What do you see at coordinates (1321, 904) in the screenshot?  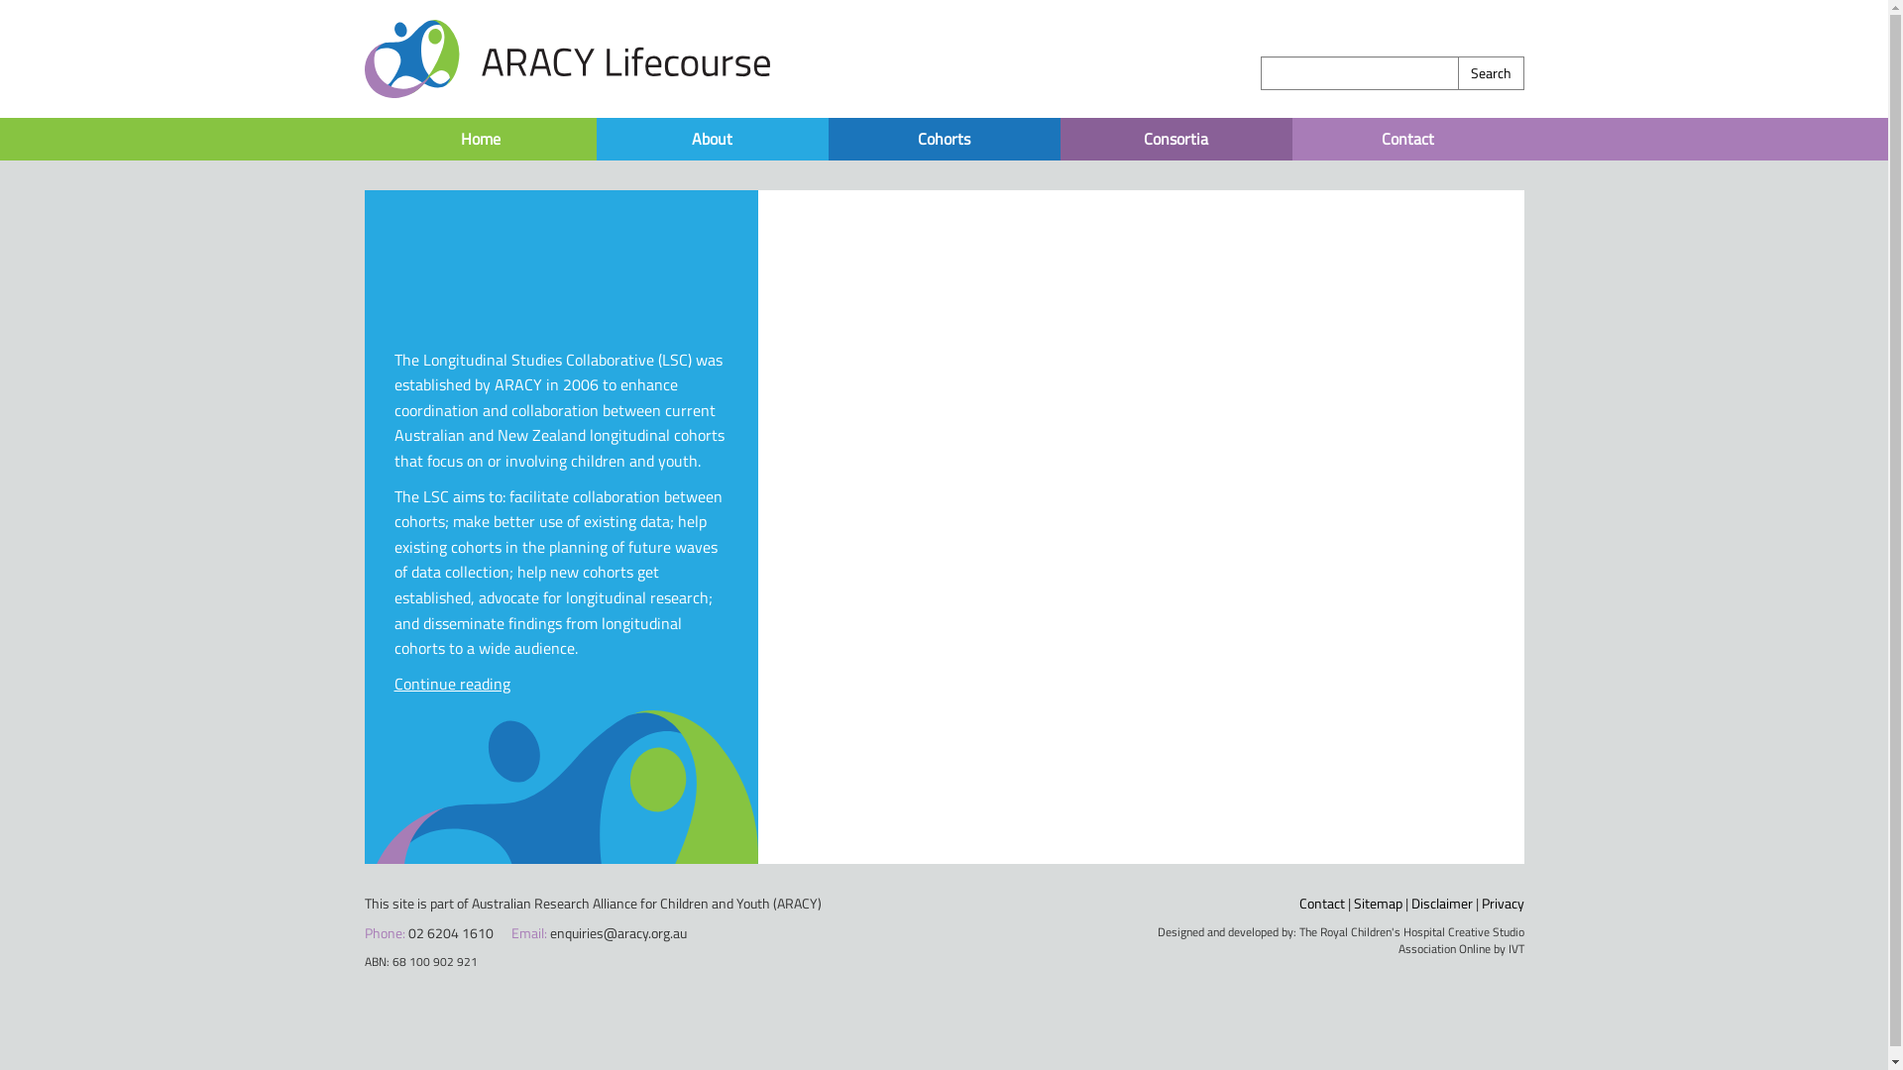 I see `Contact` at bounding box center [1321, 904].